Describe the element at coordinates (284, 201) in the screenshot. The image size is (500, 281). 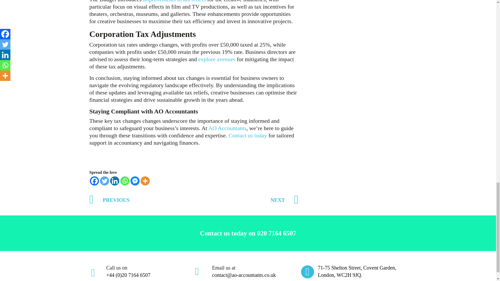
I see `NEXT` at that location.